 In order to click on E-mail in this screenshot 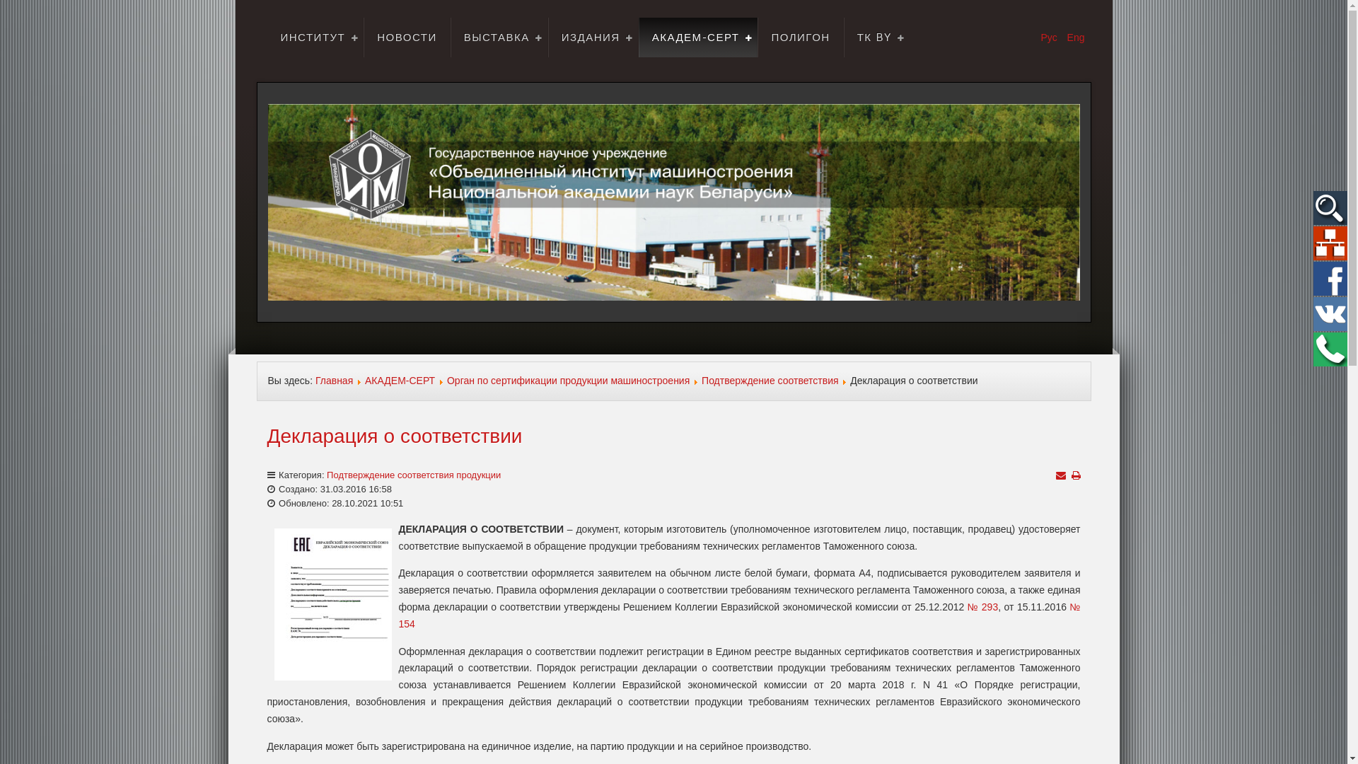, I will do `click(1060, 475)`.